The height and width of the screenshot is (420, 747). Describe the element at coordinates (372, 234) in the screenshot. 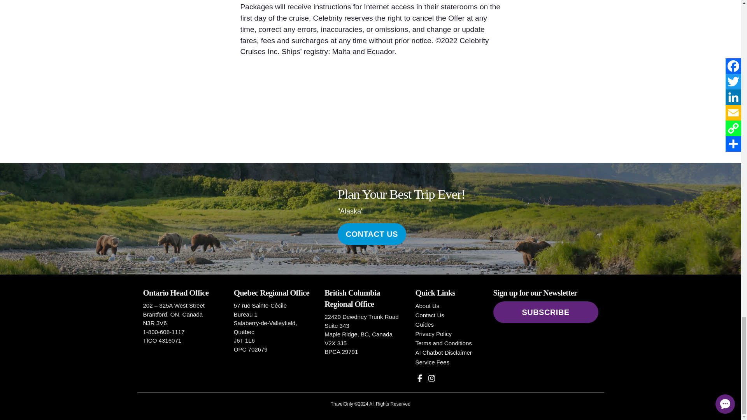

I see `CONTACT US` at that location.